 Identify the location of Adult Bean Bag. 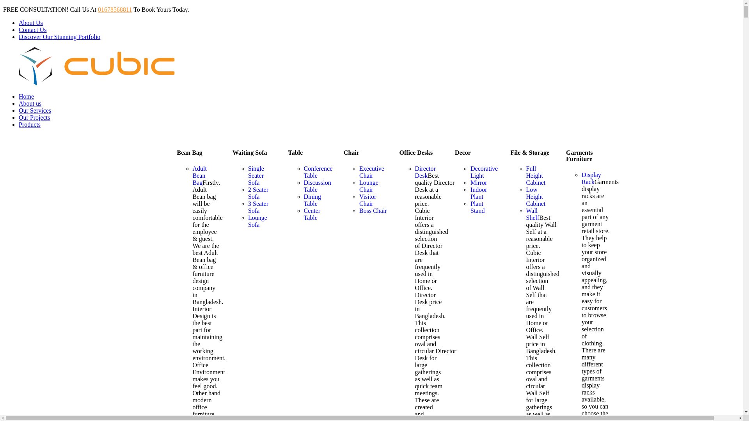
(200, 175).